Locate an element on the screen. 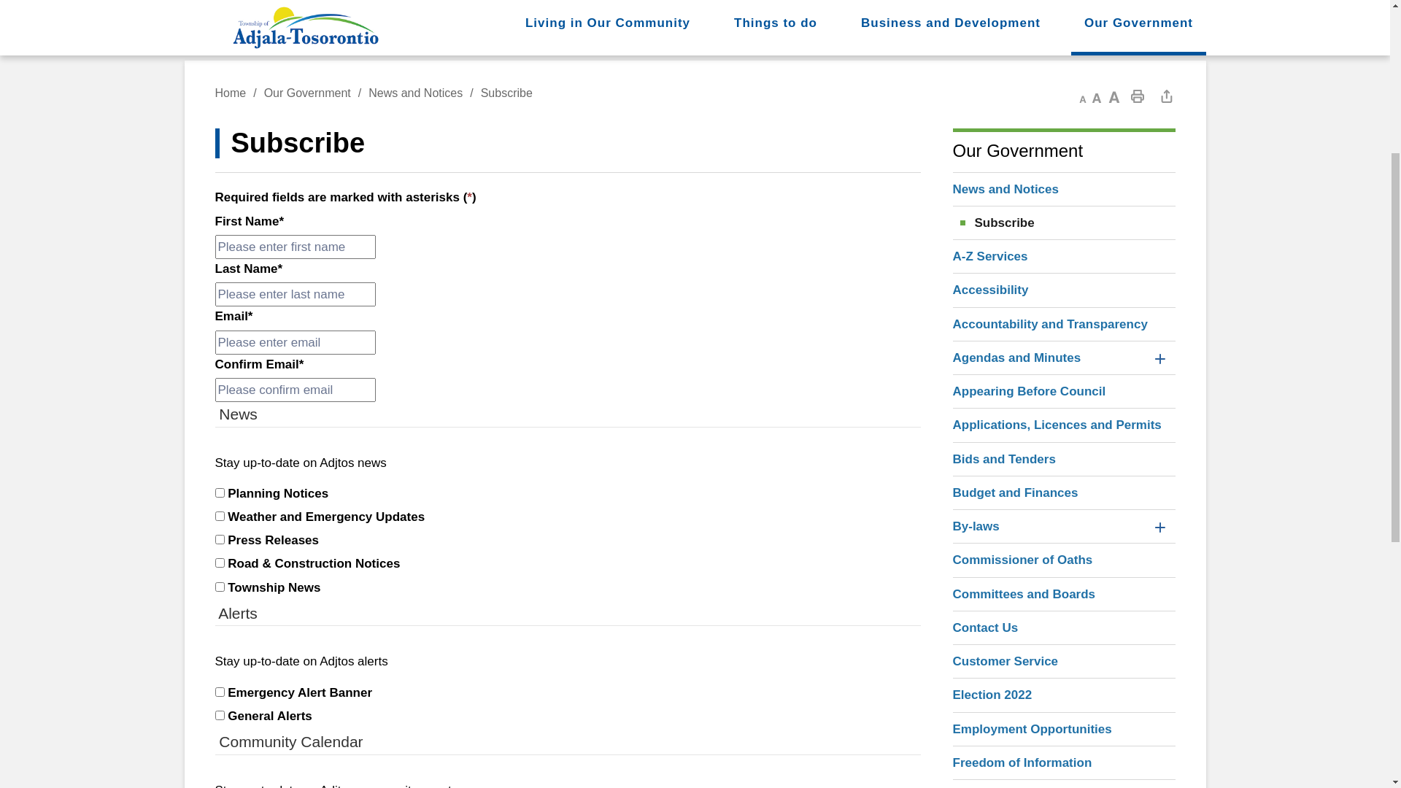 Image resolution: width=1401 pixels, height=788 pixels. Things to do is located at coordinates (776, 321).